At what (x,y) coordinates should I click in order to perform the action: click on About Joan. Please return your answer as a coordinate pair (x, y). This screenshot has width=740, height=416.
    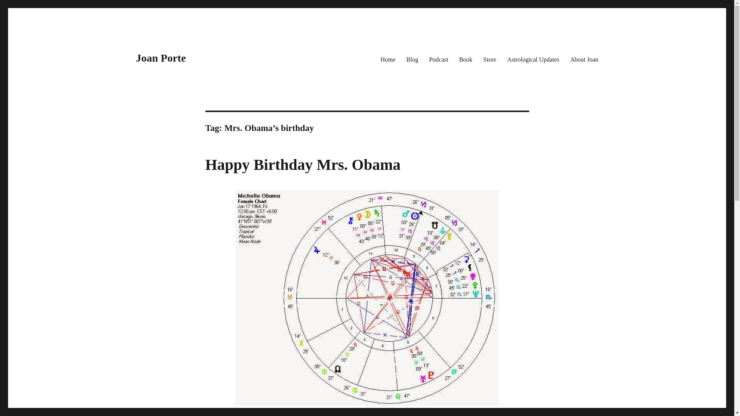
    Looking at the image, I should click on (584, 59).